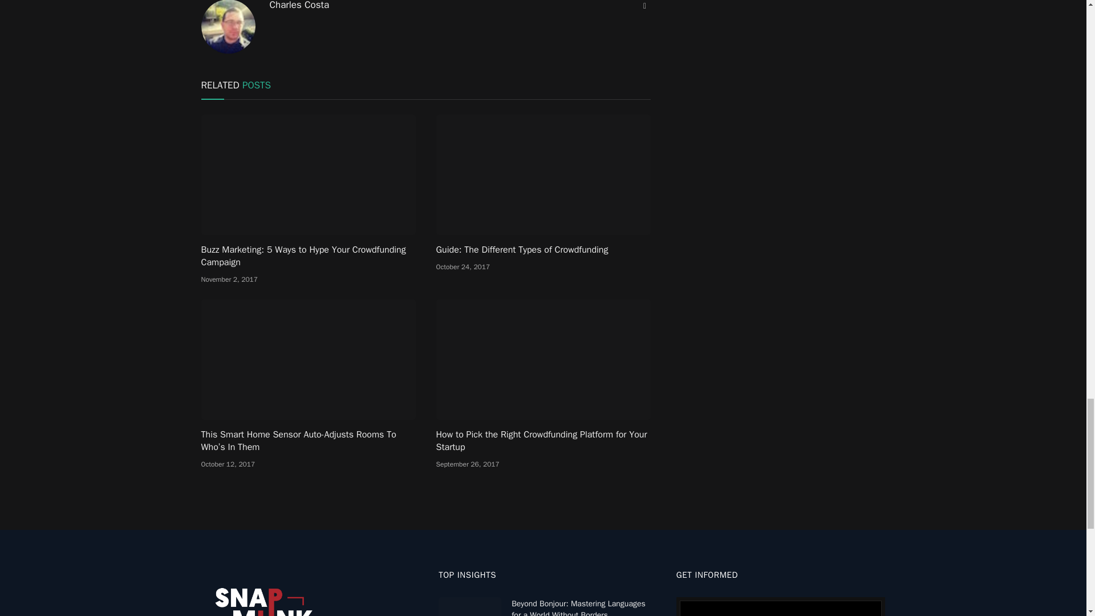 The height and width of the screenshot is (616, 1095). Describe the element at coordinates (299, 6) in the screenshot. I see `Posts by Charles Costa` at that location.